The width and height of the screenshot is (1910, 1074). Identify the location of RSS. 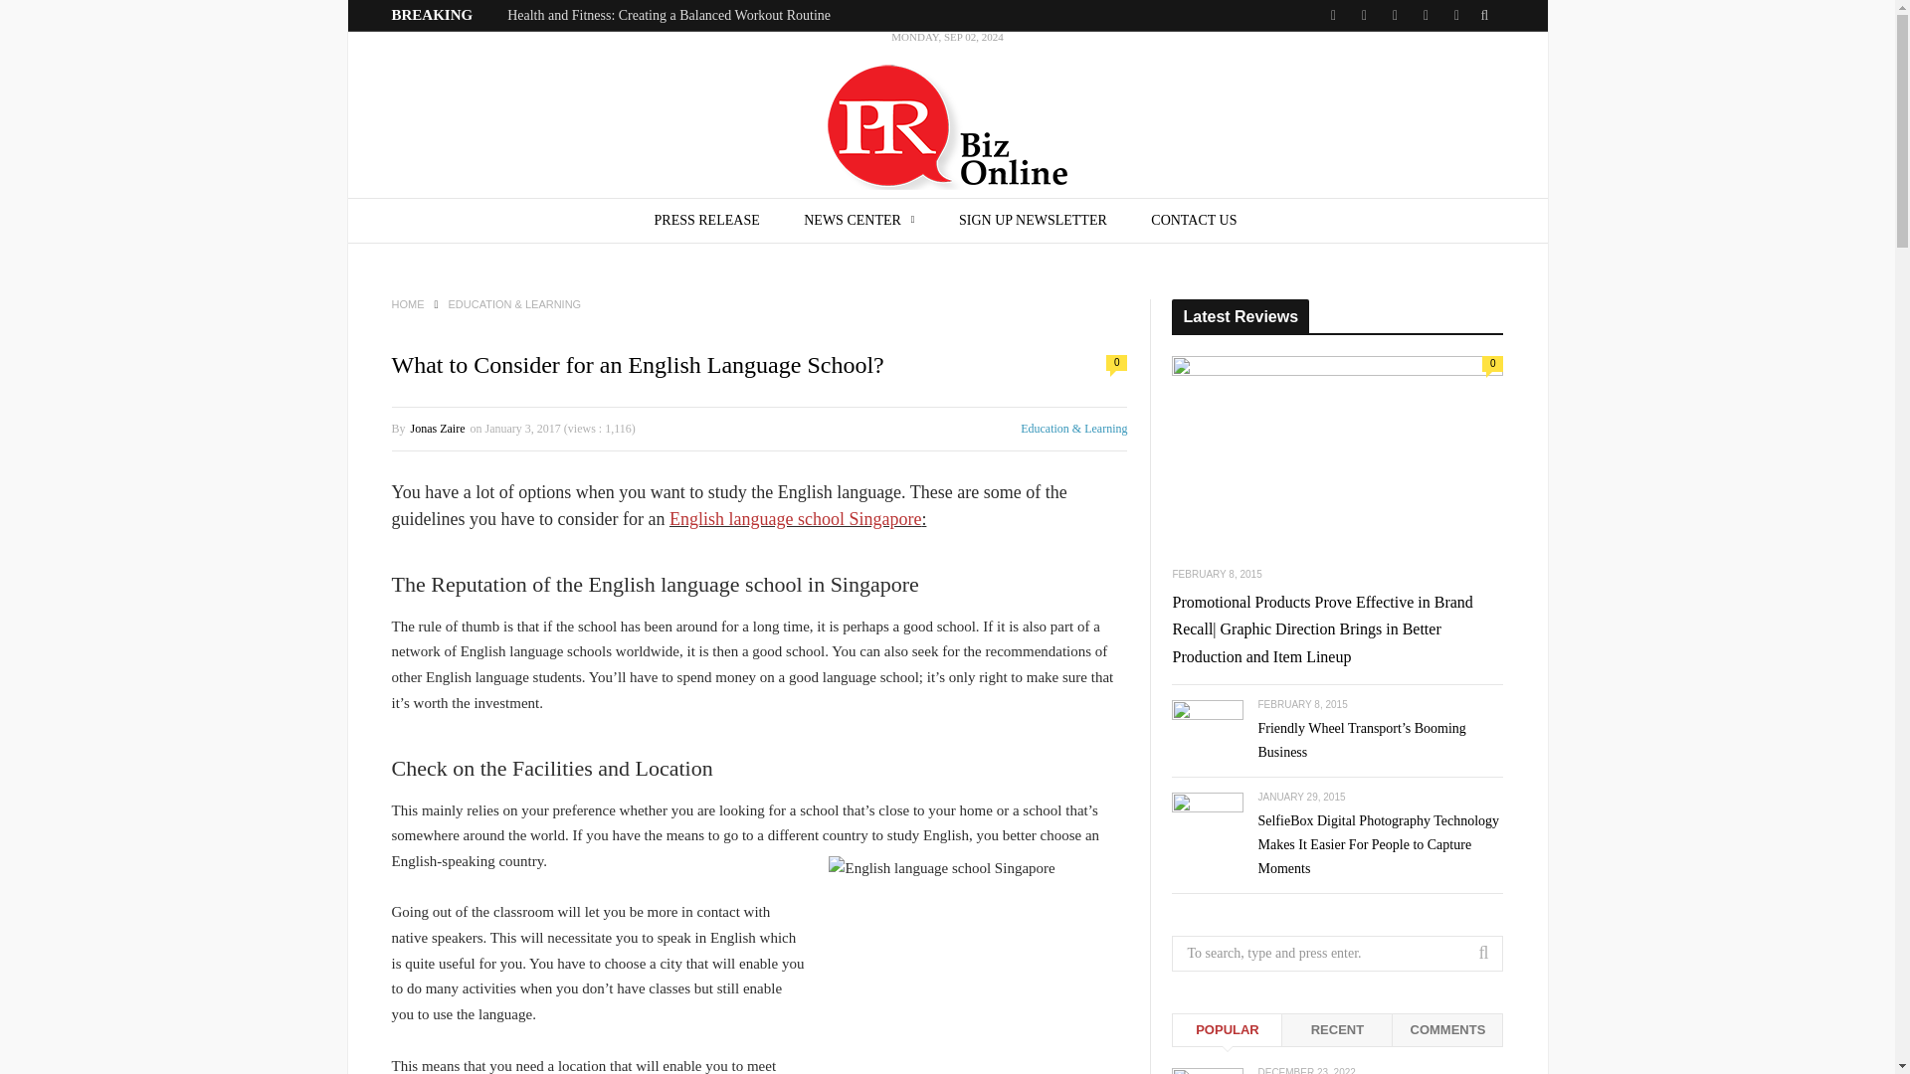
(1454, 16).